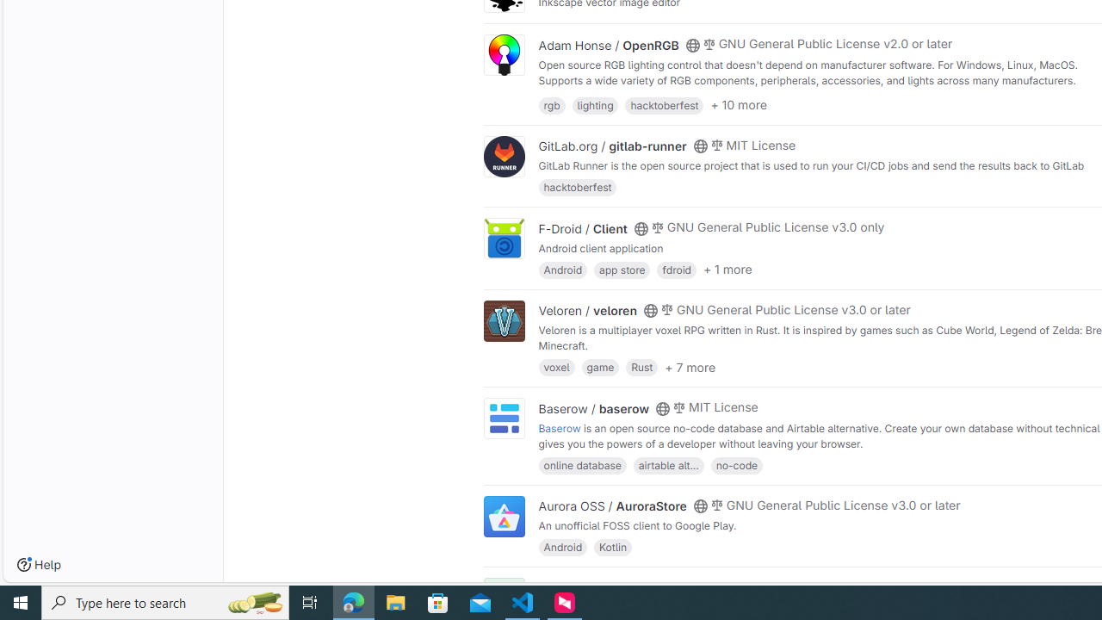 This screenshot has height=620, width=1102. What do you see at coordinates (608, 587) in the screenshot?
I see `Edouard Klein / falsisign` at bounding box center [608, 587].